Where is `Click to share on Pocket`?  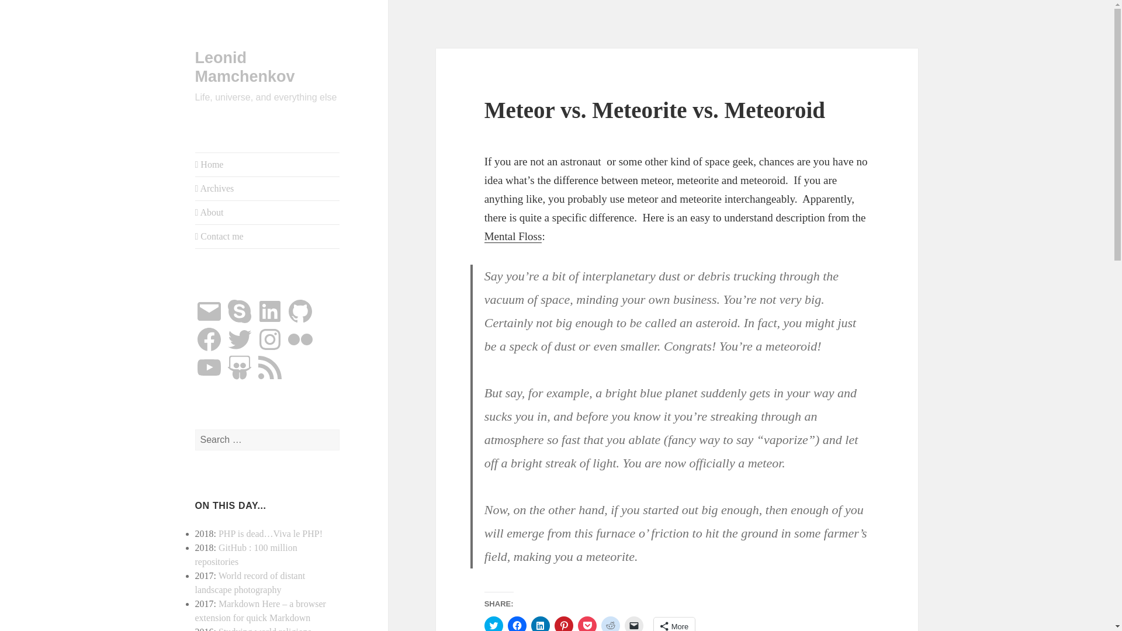 Click to share on Pocket is located at coordinates (587, 624).